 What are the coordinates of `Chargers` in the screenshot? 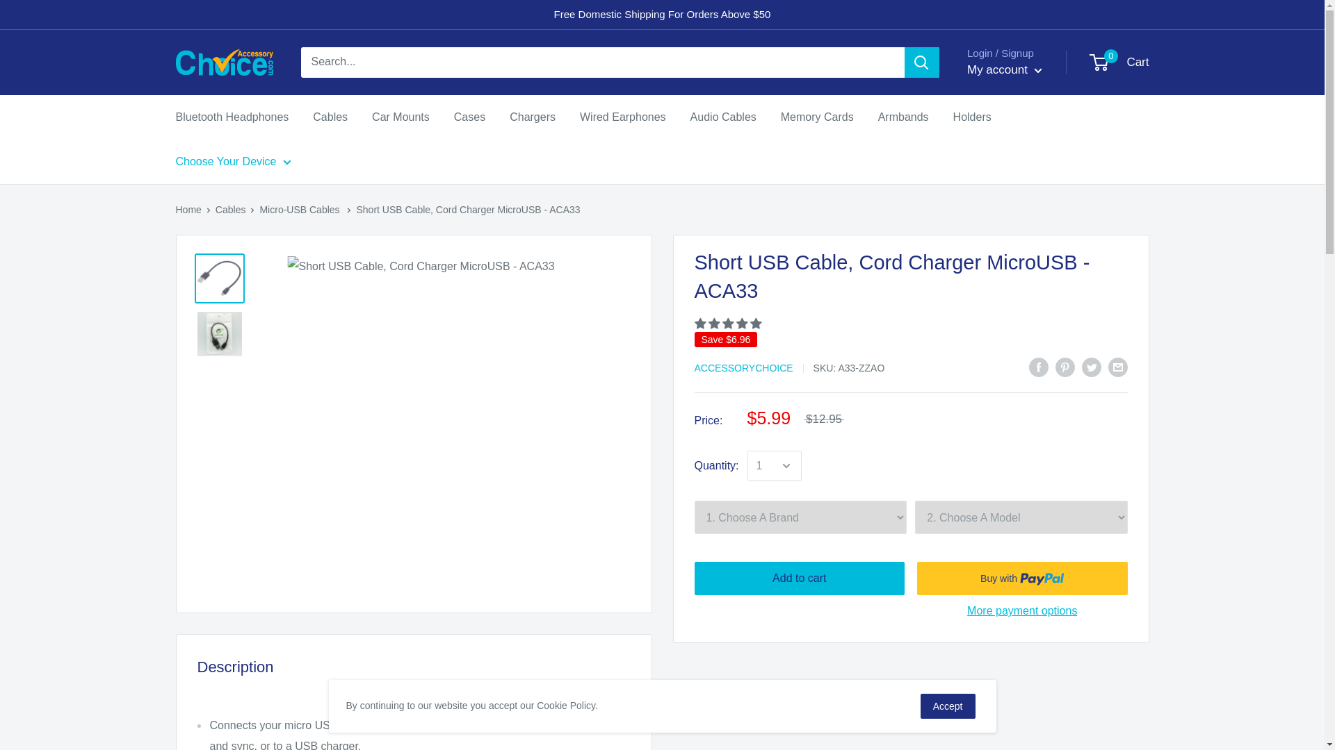 It's located at (533, 117).